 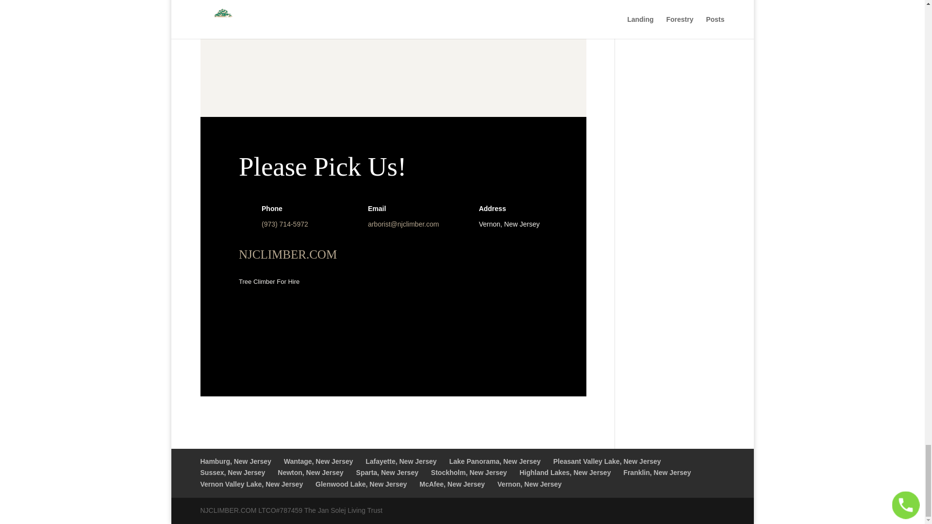 I want to click on Lake Panorama, New Jersey, so click(x=495, y=461).